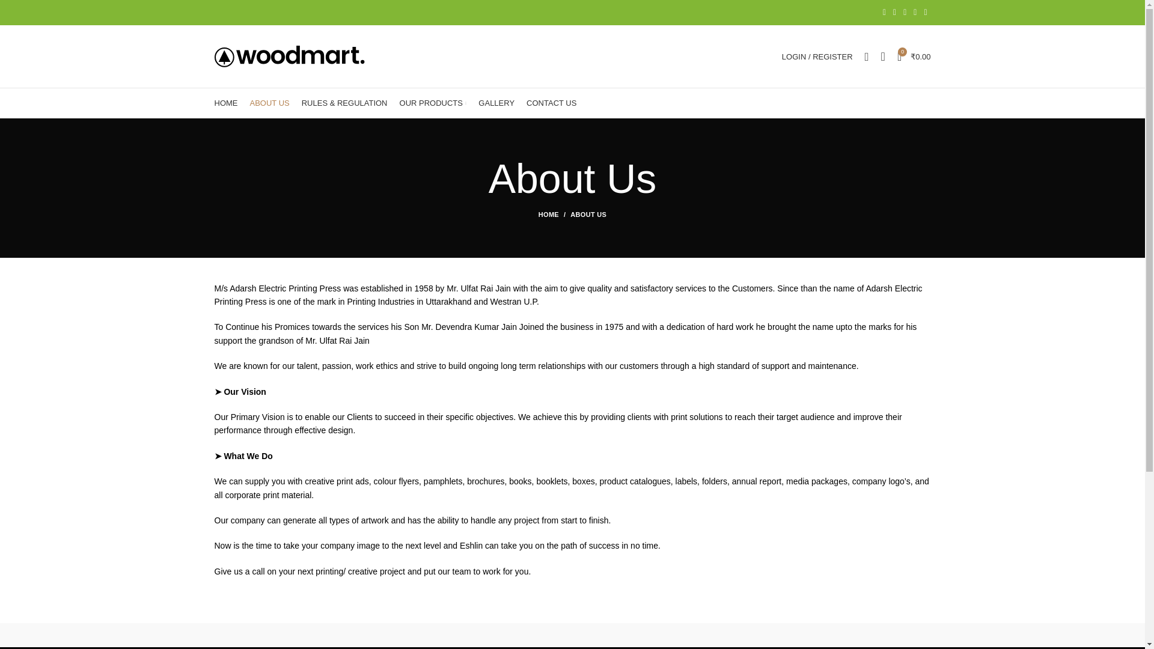 The width and height of the screenshot is (1154, 649). Describe the element at coordinates (551, 103) in the screenshot. I see `CONTACT US` at that location.